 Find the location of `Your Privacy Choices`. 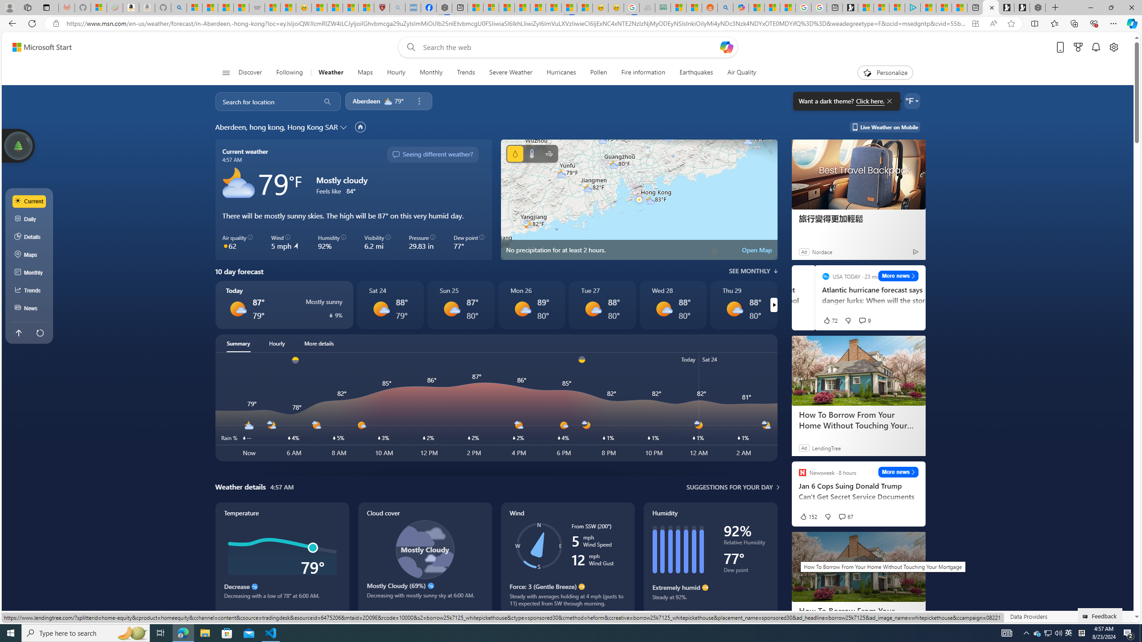

Your Privacy Choices is located at coordinates (774, 616).